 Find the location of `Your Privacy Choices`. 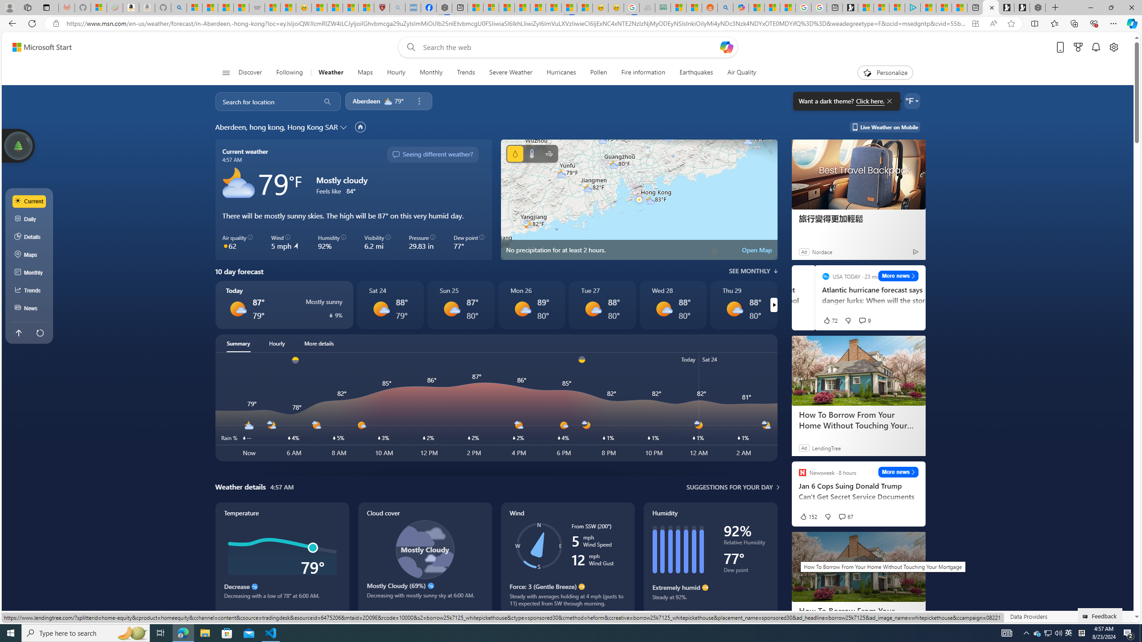

Your Privacy Choices is located at coordinates (774, 616).